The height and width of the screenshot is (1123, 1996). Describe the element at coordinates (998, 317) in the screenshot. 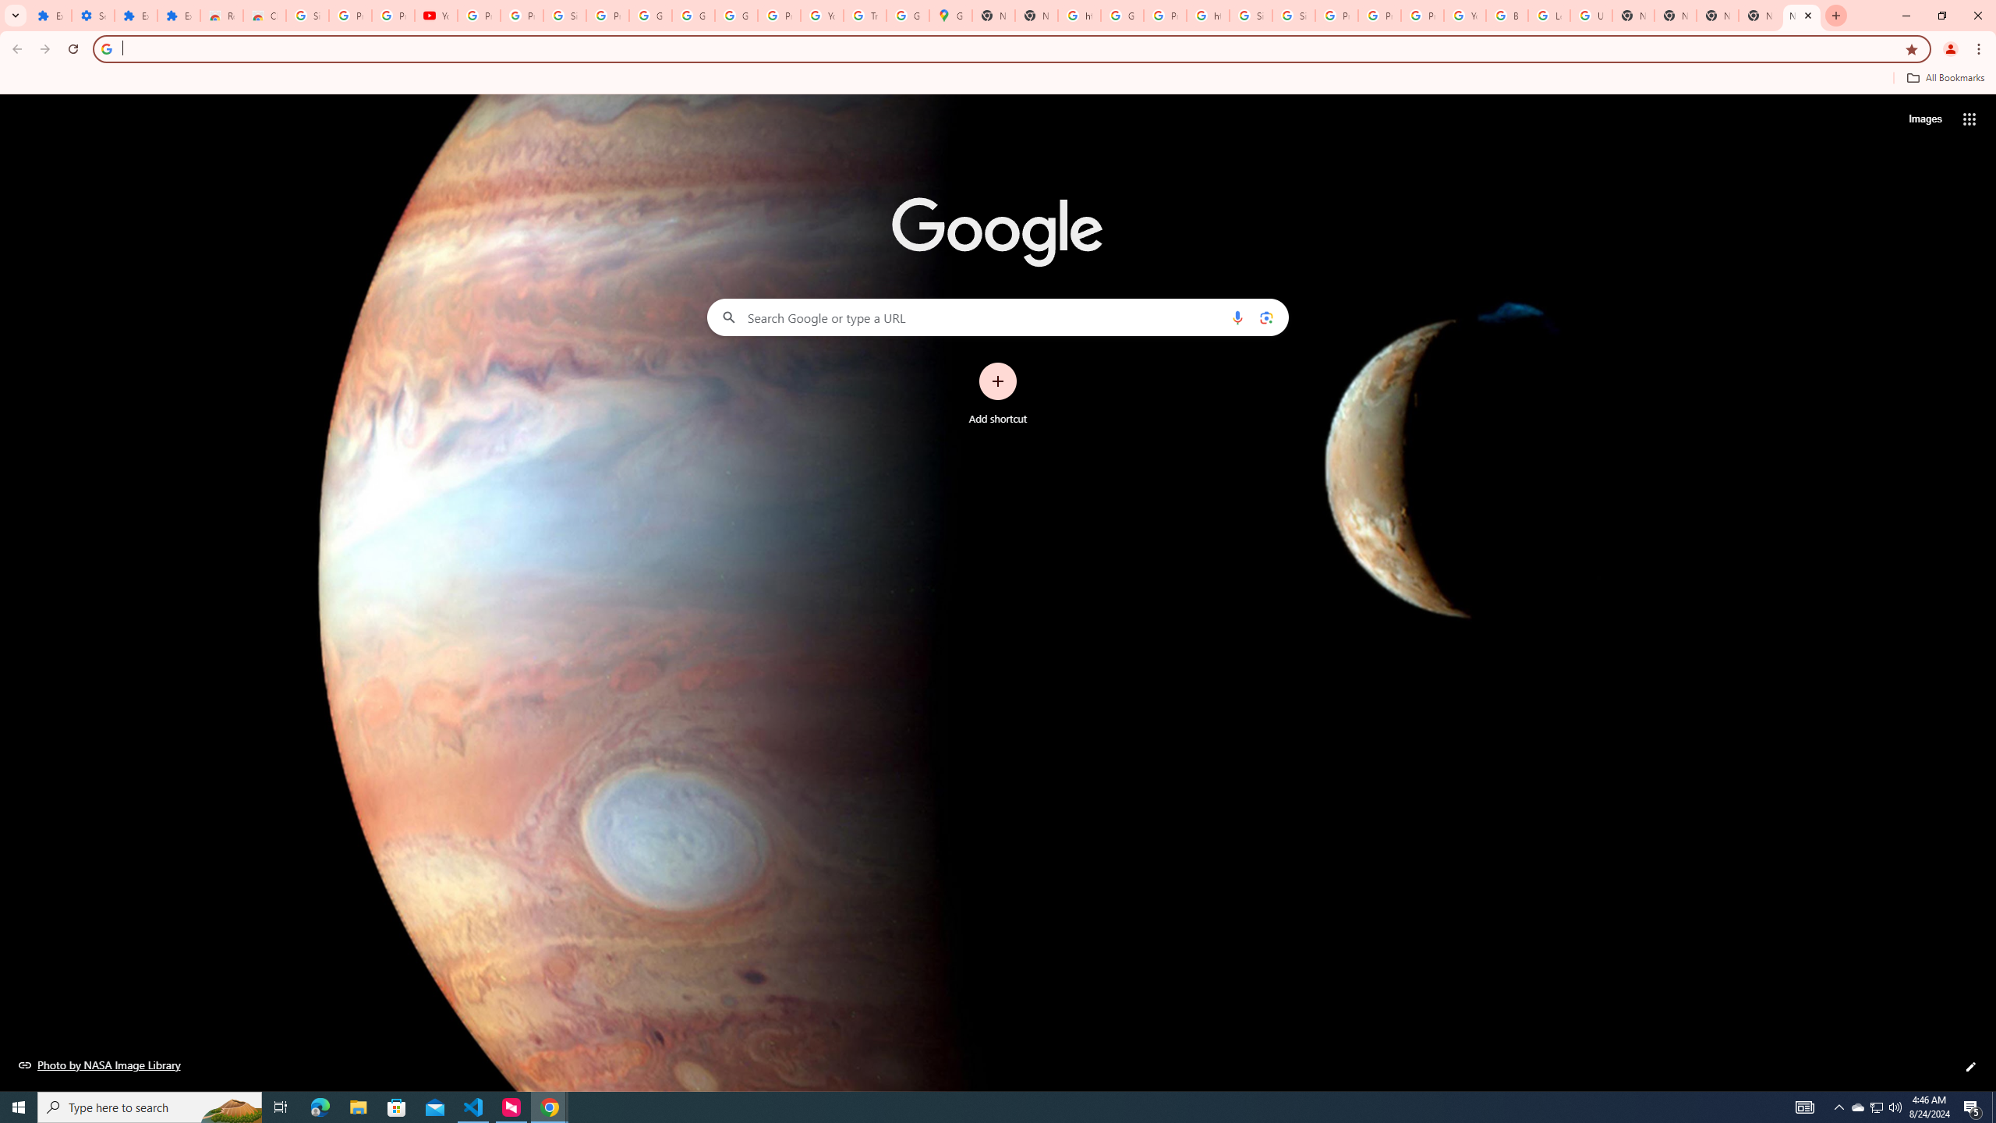

I see `Search Google or type a URL` at that location.